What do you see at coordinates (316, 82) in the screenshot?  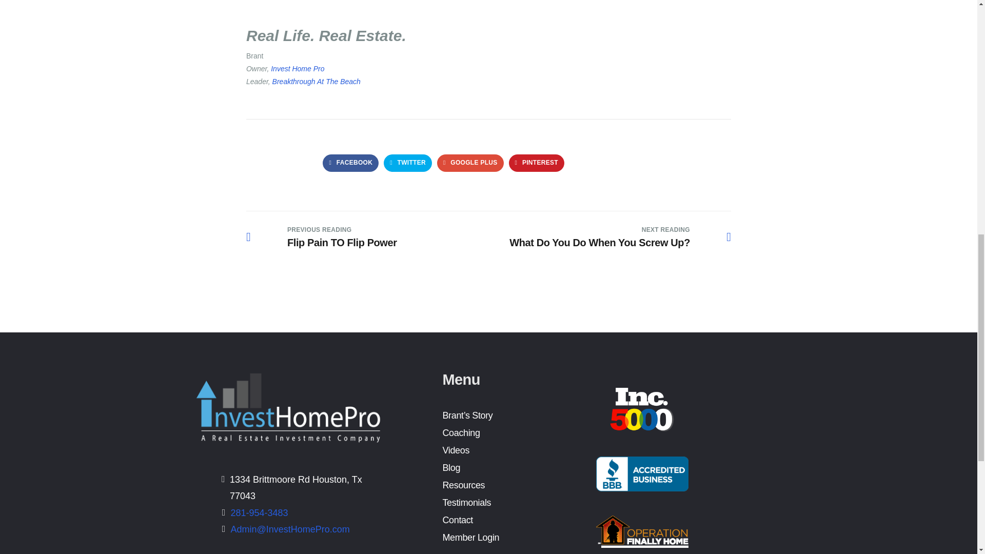 I see `Breakthrough At The Beach` at bounding box center [316, 82].